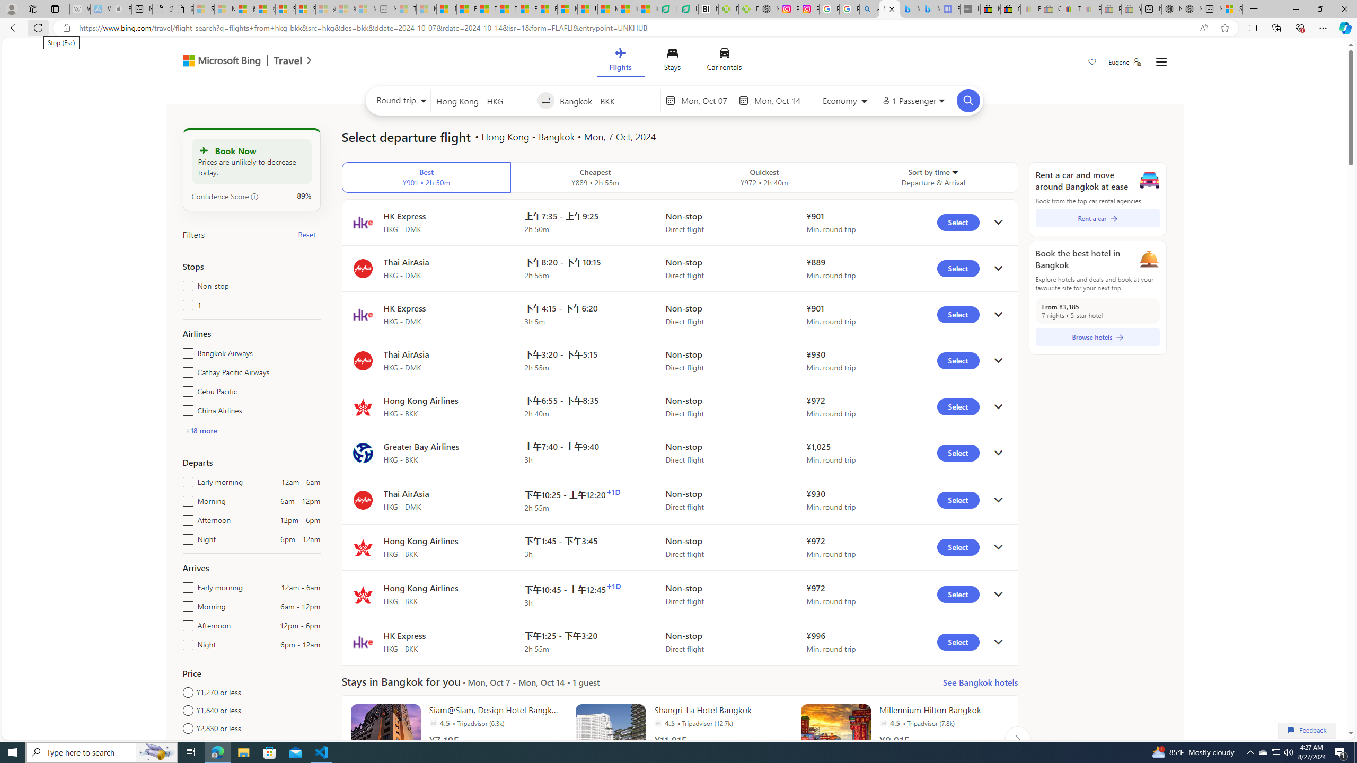  I want to click on Flight logo, so click(363, 642).